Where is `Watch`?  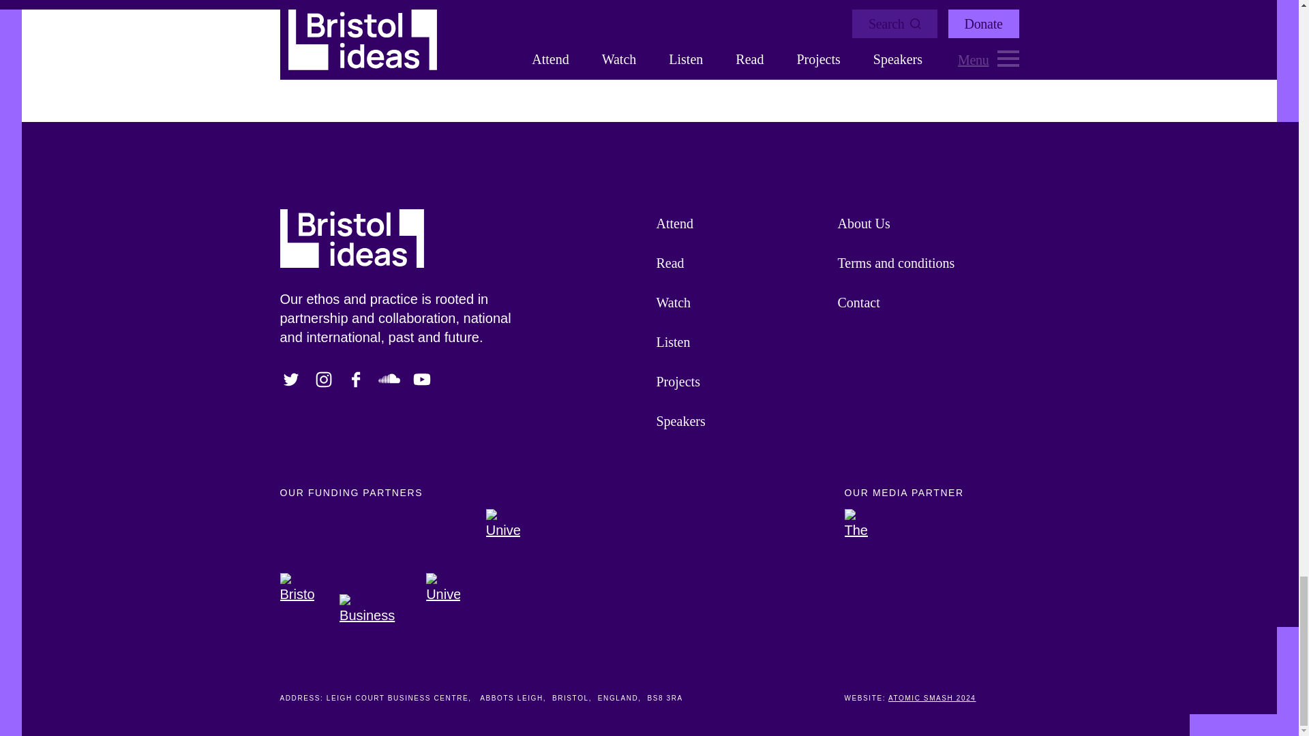
Watch is located at coordinates (739, 303).